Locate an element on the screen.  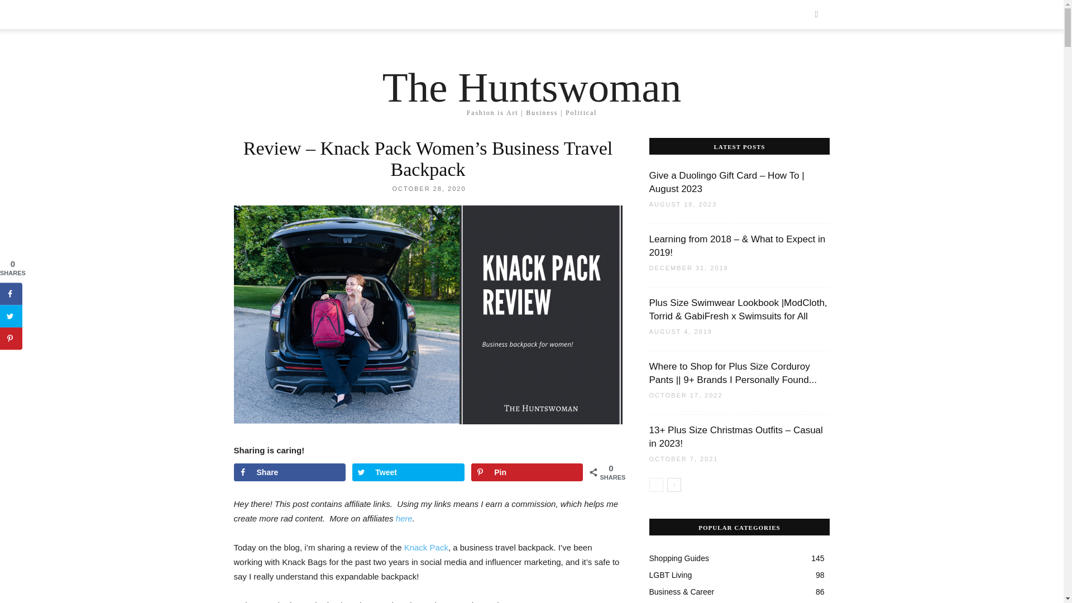
LGBT LIVING is located at coordinates (465, 15).